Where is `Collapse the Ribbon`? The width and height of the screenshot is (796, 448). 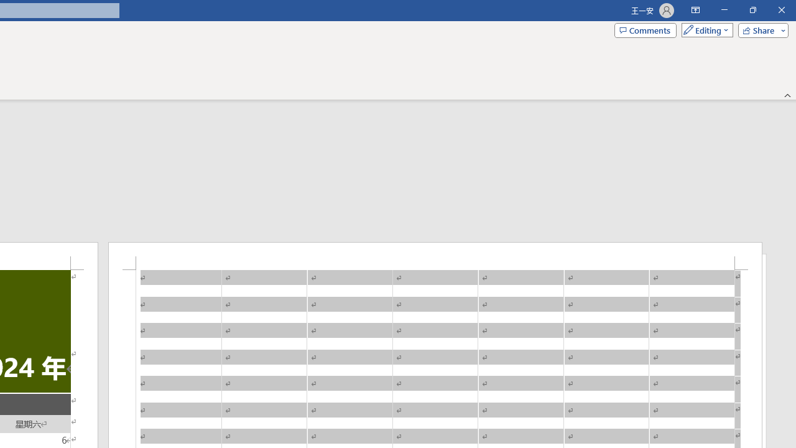
Collapse the Ribbon is located at coordinates (788, 95).